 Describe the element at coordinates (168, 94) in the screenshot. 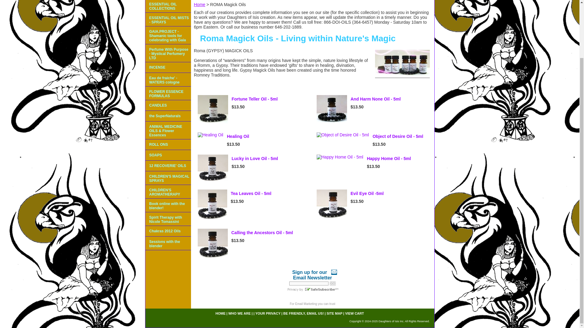

I see `FLOWER ESSENCE FORMULAS` at that location.